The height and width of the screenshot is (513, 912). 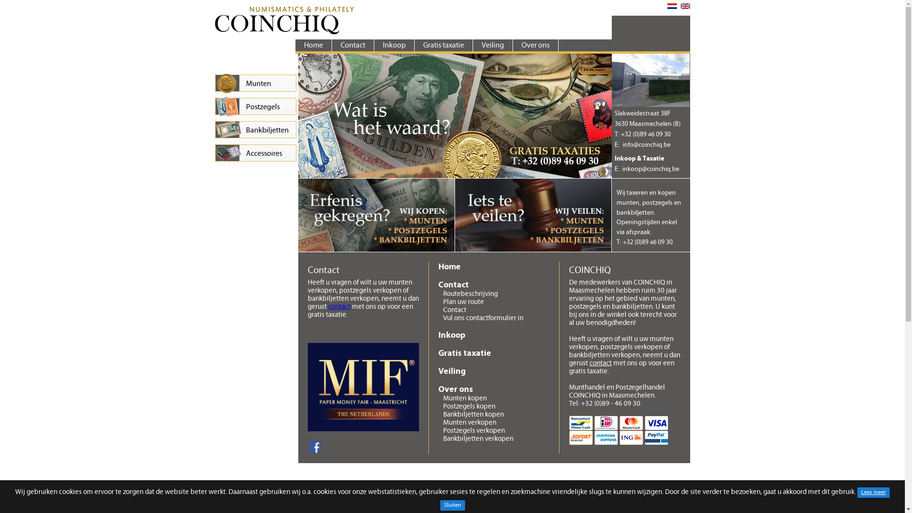 I want to click on Veiling, so click(x=493, y=46).